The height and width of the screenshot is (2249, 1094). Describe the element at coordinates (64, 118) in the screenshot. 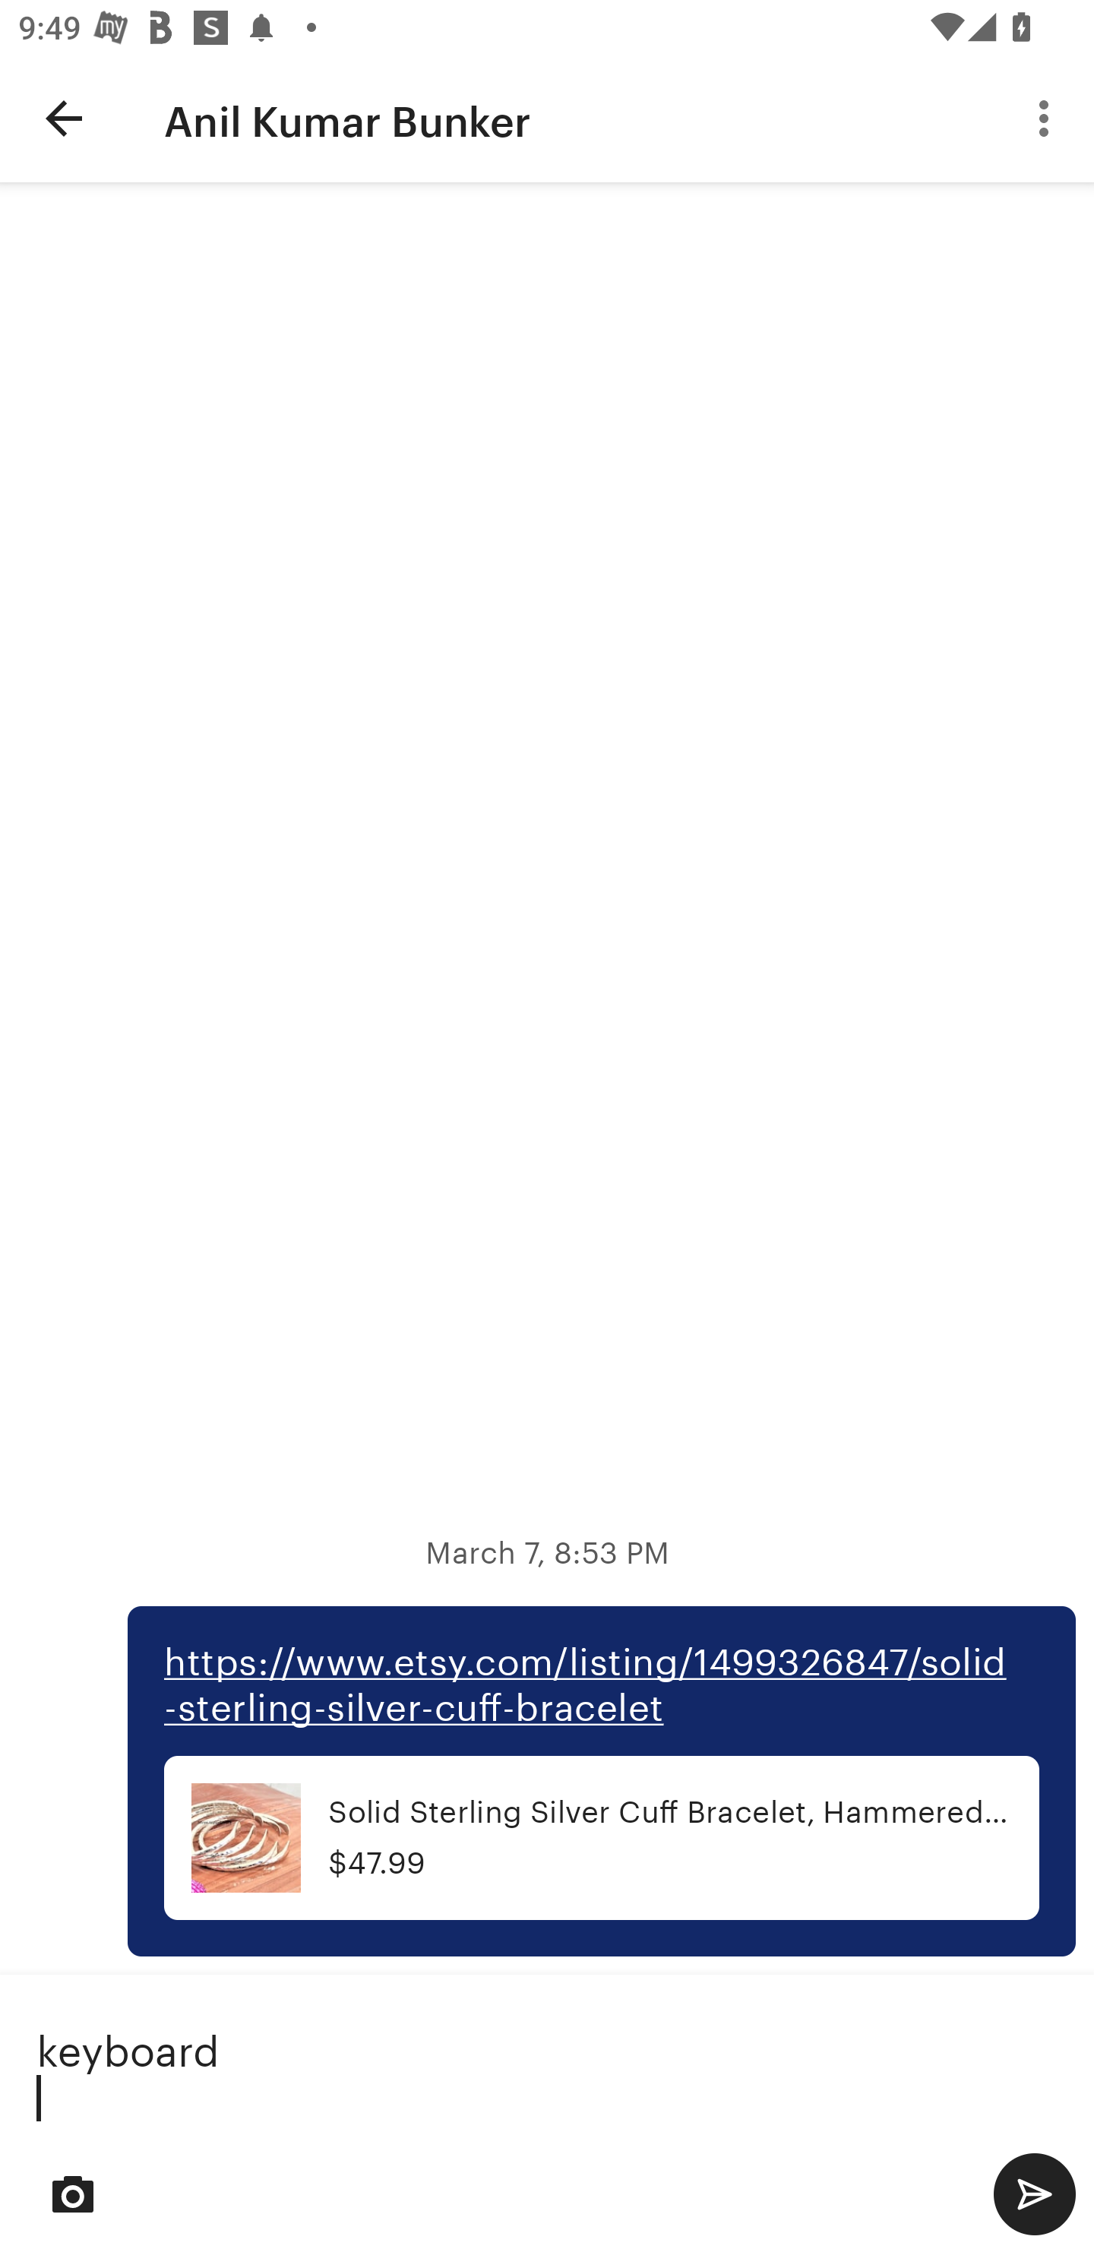

I see `Navigate up` at that location.